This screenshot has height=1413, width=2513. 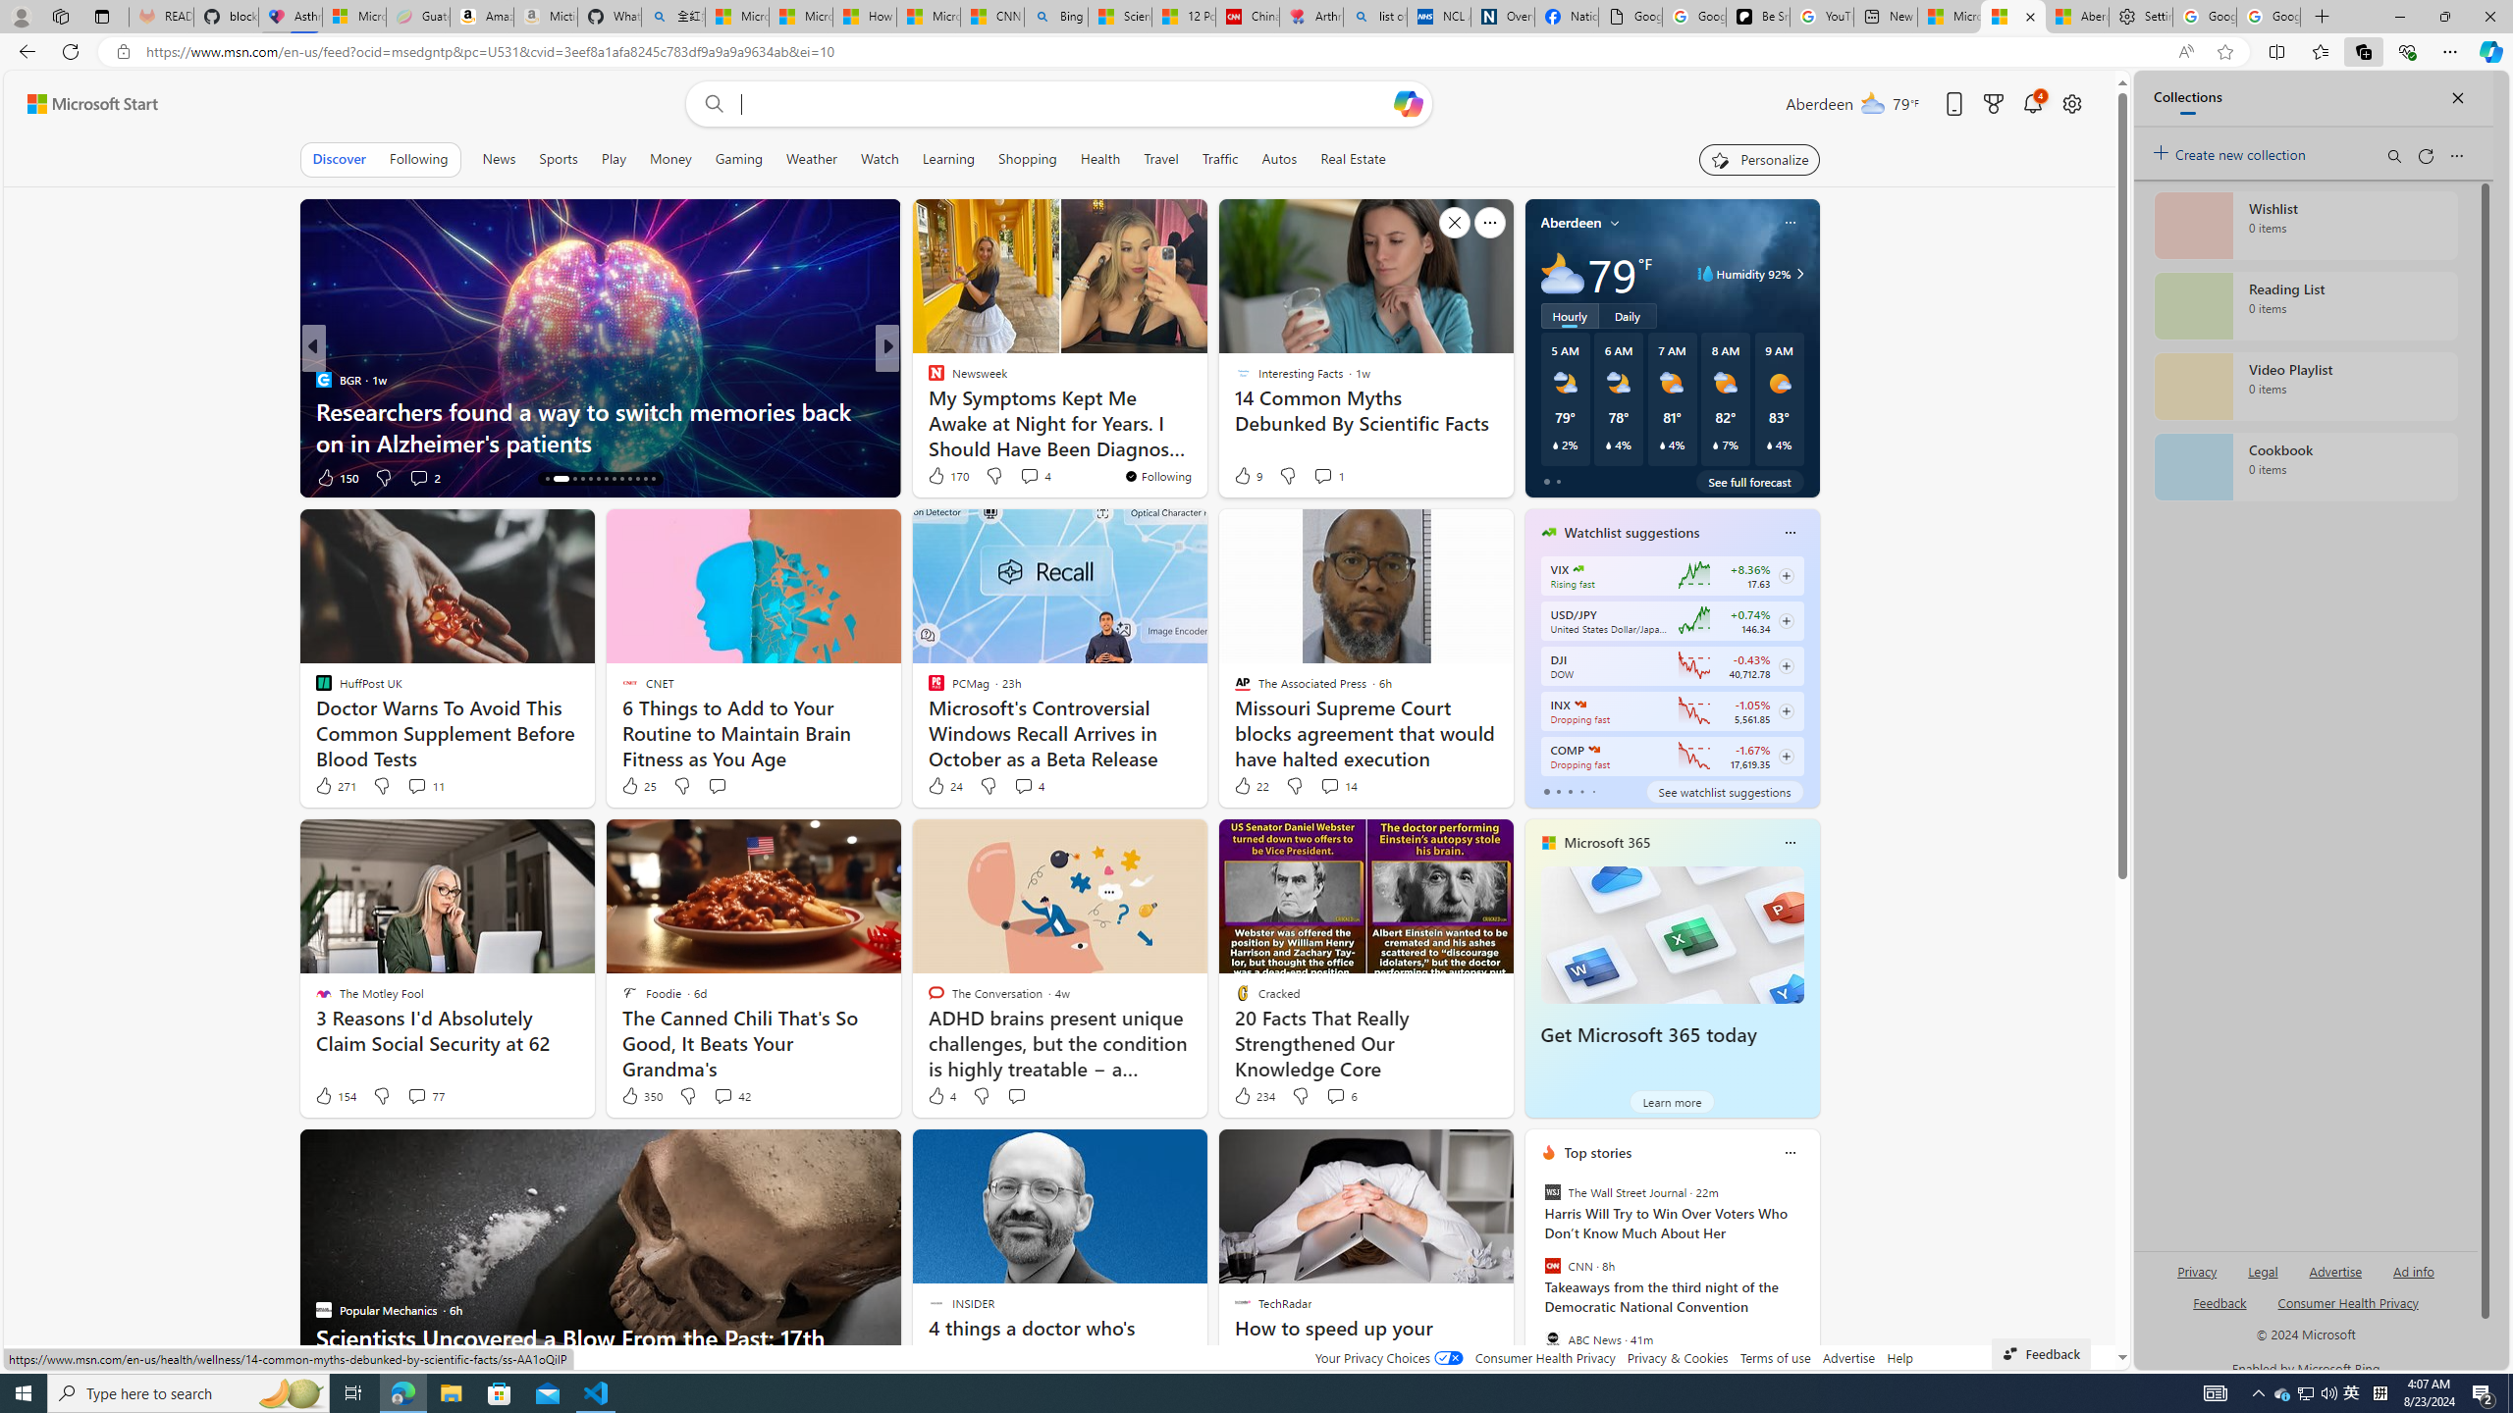 I want to click on View comments 42 Comment, so click(x=723, y=1096).